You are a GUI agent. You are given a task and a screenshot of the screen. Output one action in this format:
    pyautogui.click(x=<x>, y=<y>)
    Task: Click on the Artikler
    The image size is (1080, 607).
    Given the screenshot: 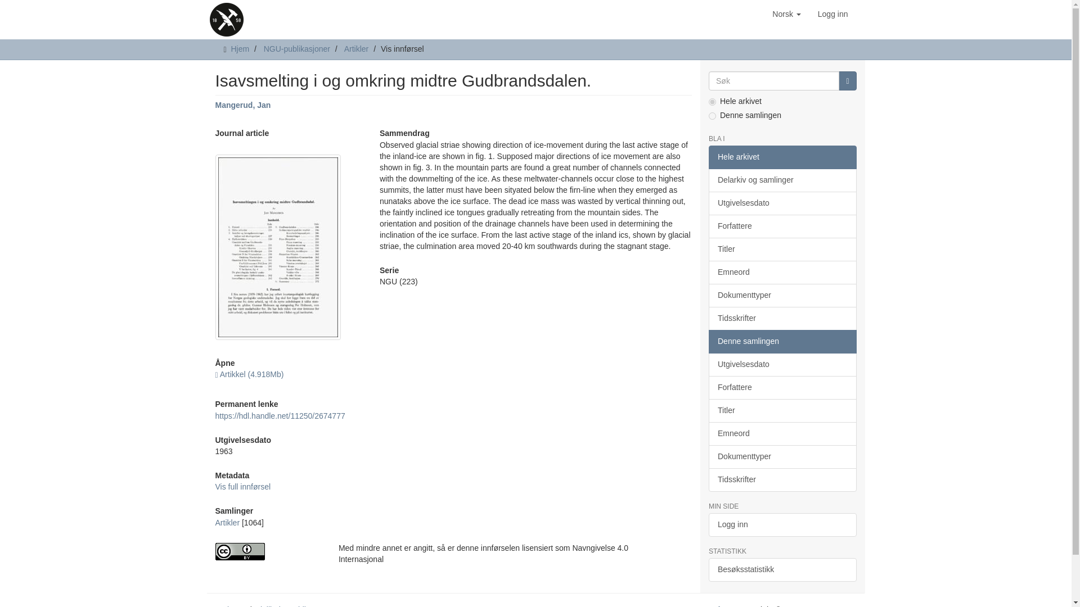 What is the action you would take?
    pyautogui.click(x=227, y=523)
    